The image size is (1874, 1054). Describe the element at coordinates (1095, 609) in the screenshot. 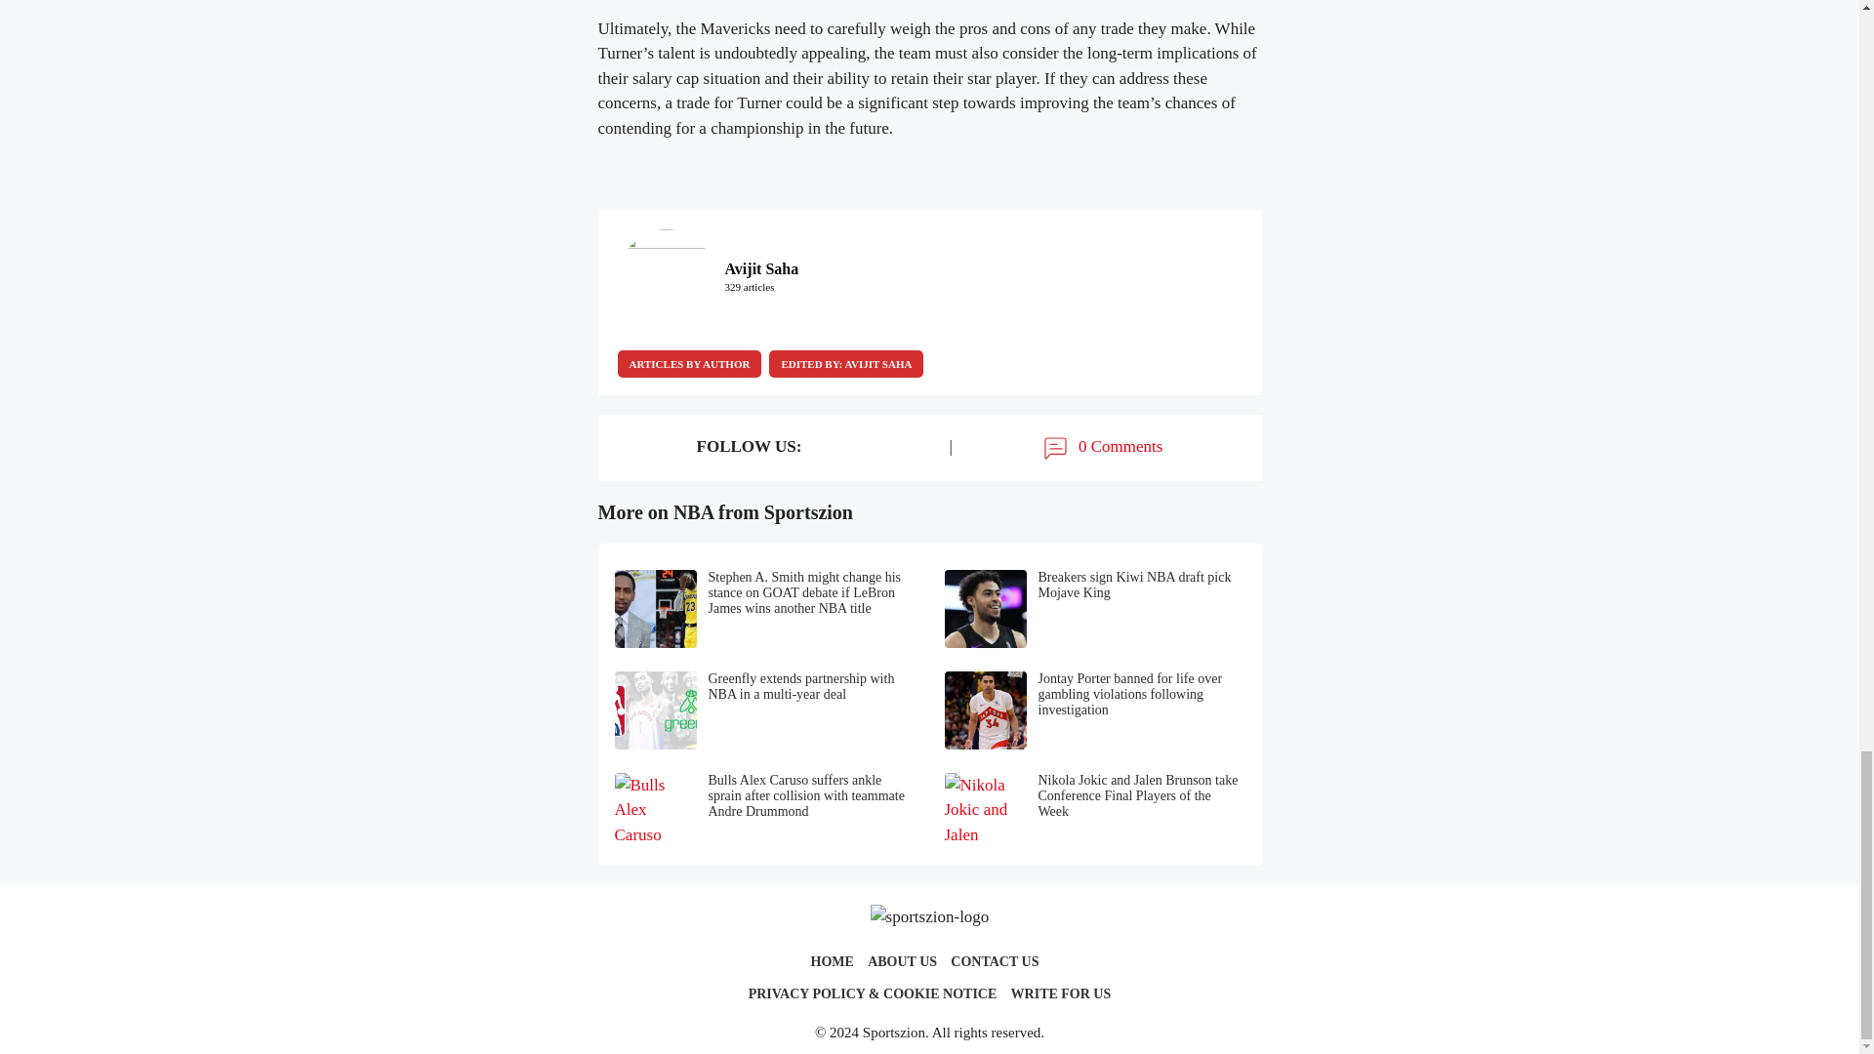

I see `Breakers sign Kiwi NBA draft pick Mojave King` at that location.